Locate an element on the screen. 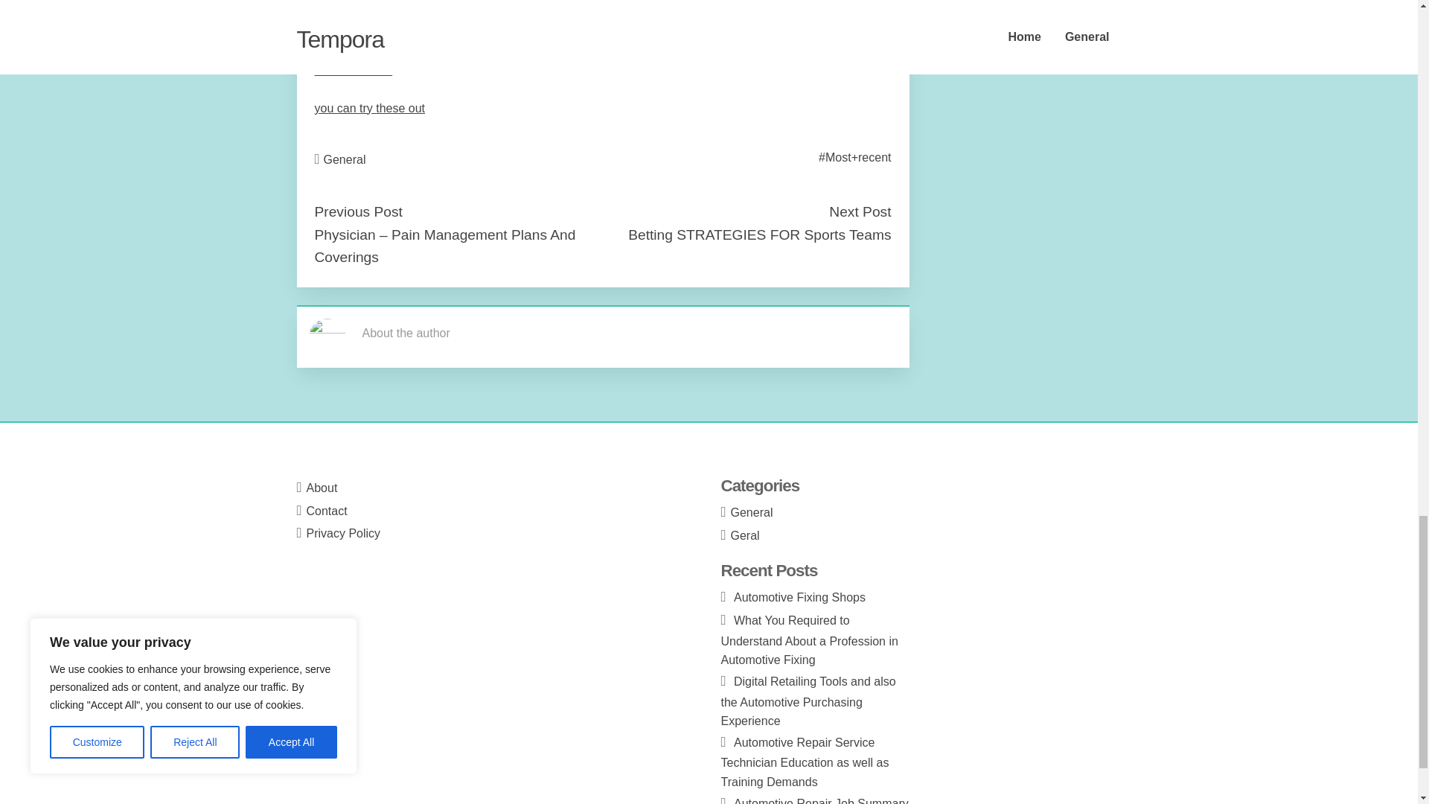  General is located at coordinates (345, 159).